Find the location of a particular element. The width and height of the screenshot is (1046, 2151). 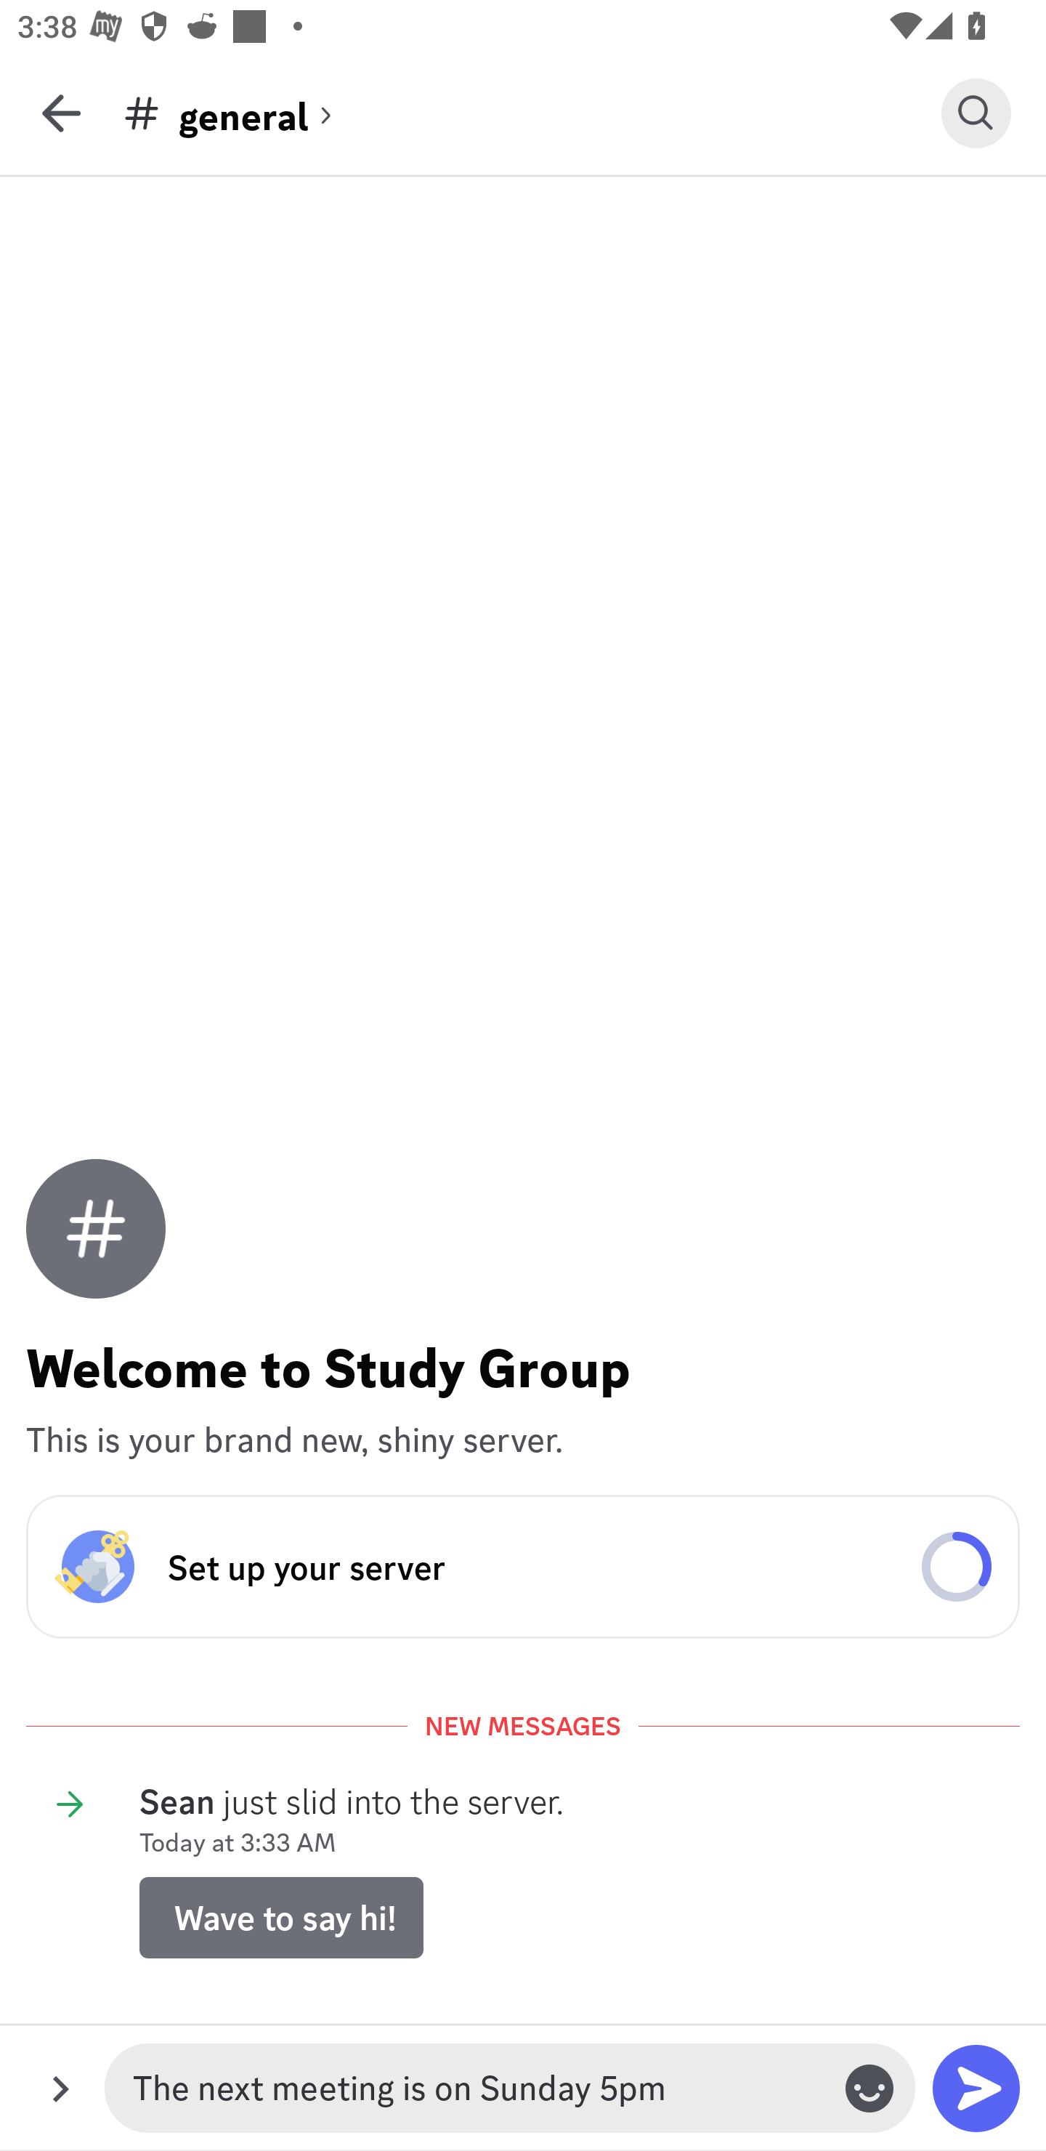

general (channel) general general (channel) is located at coordinates (532, 113).